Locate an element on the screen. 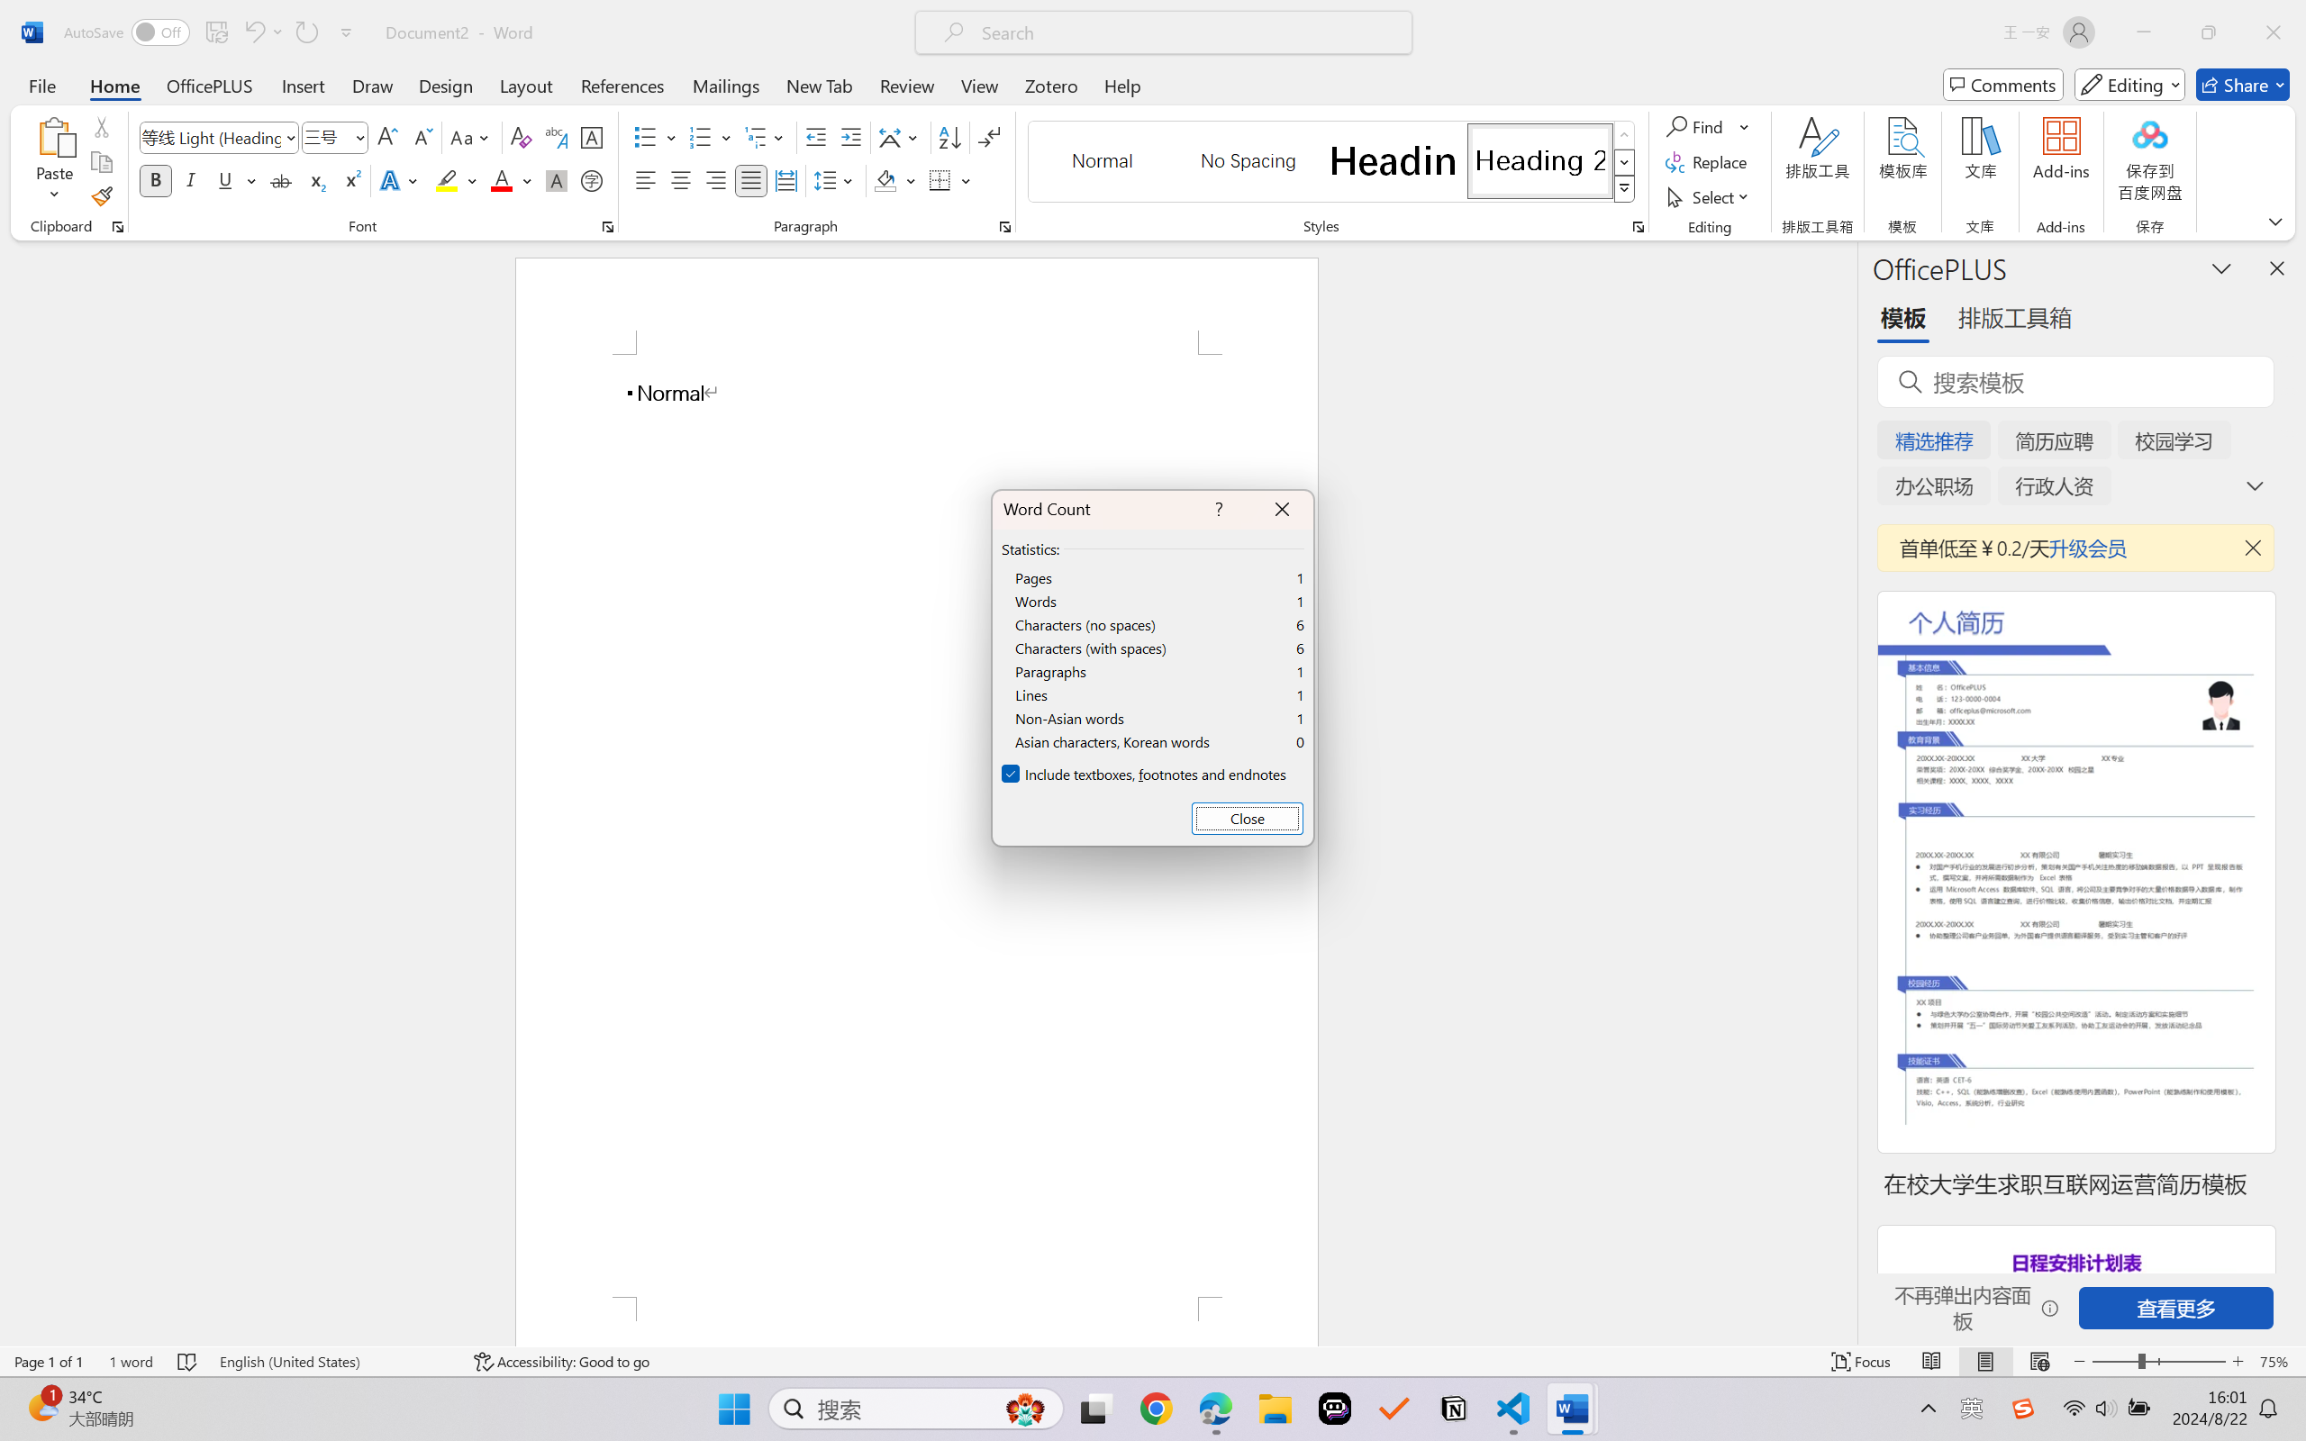 The image size is (2306, 1441). Print Layout is located at coordinates (1986, 1362).